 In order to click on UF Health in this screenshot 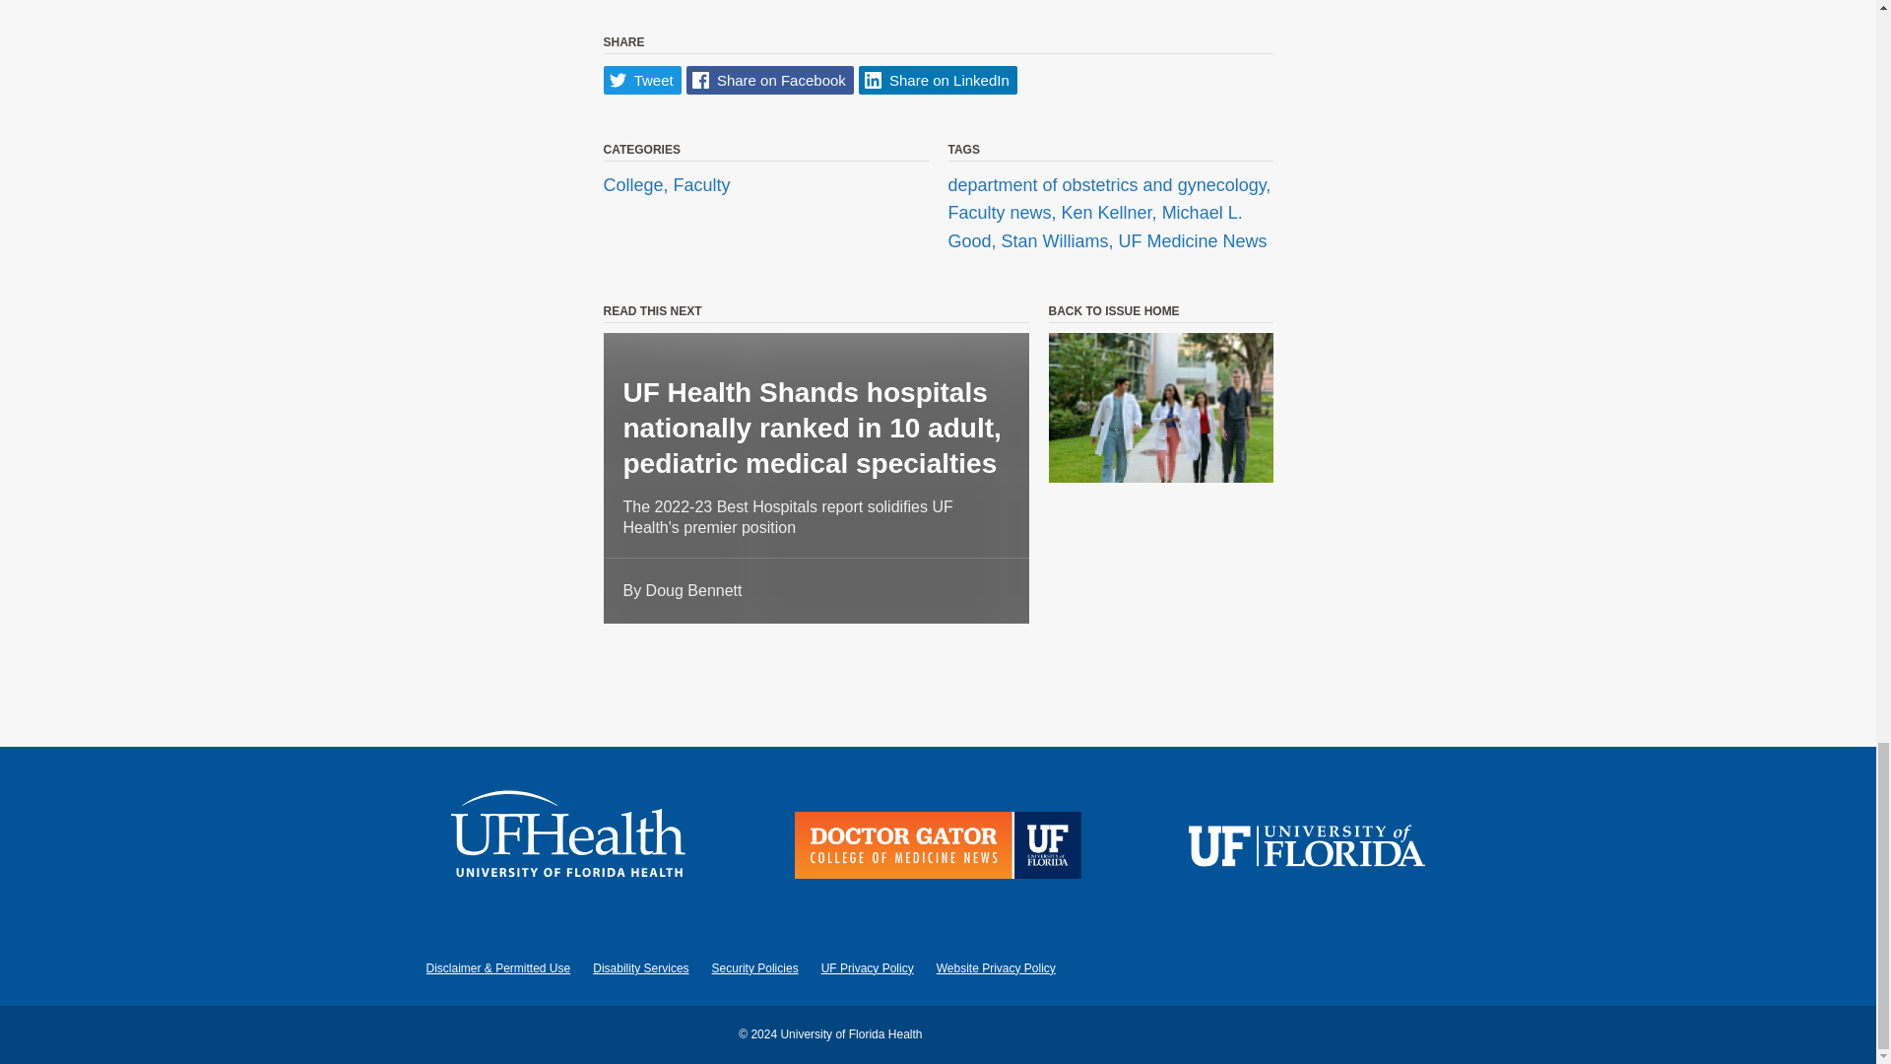, I will do `click(569, 849)`.